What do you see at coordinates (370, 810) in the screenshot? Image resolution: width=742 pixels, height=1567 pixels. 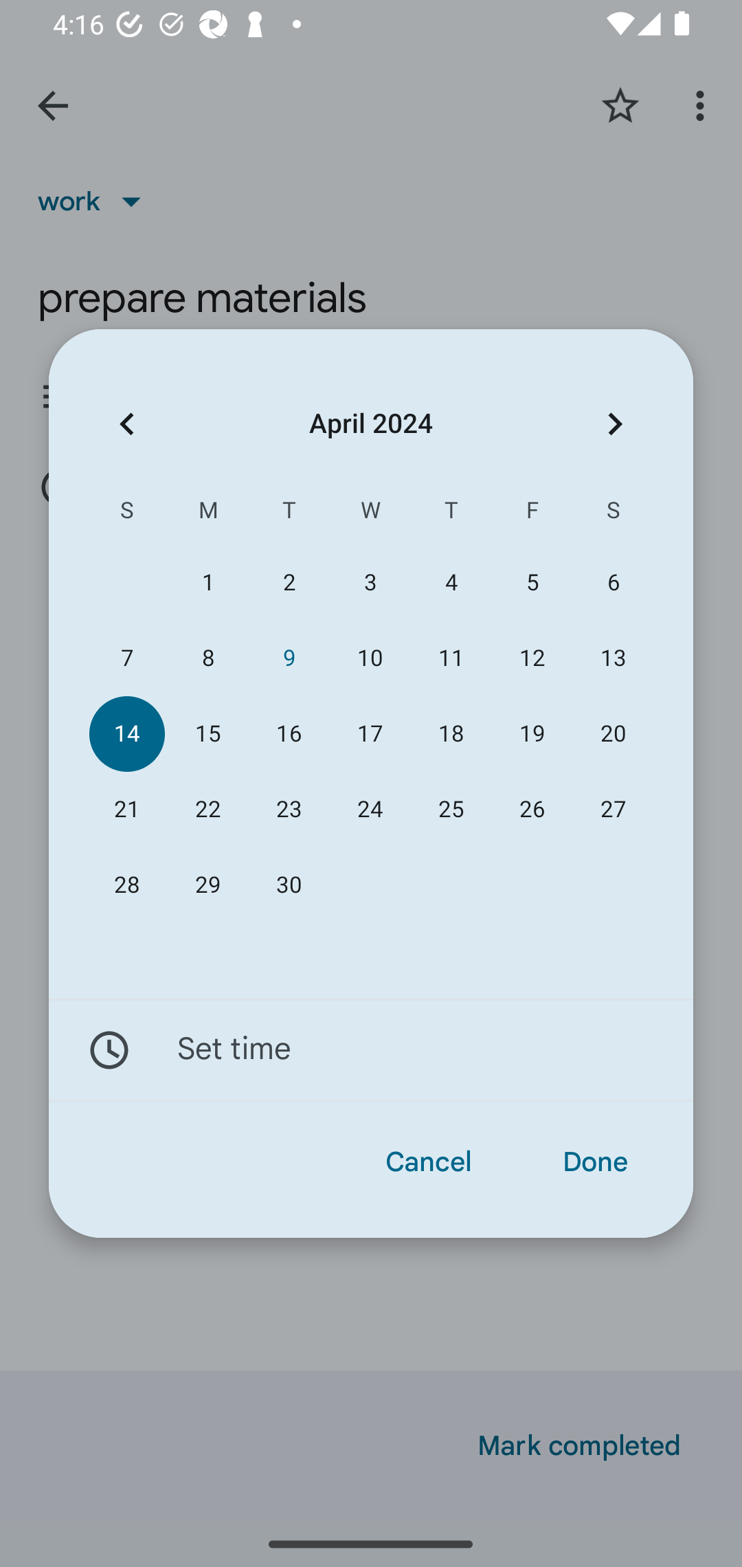 I see `24 24 April 2024` at bounding box center [370, 810].